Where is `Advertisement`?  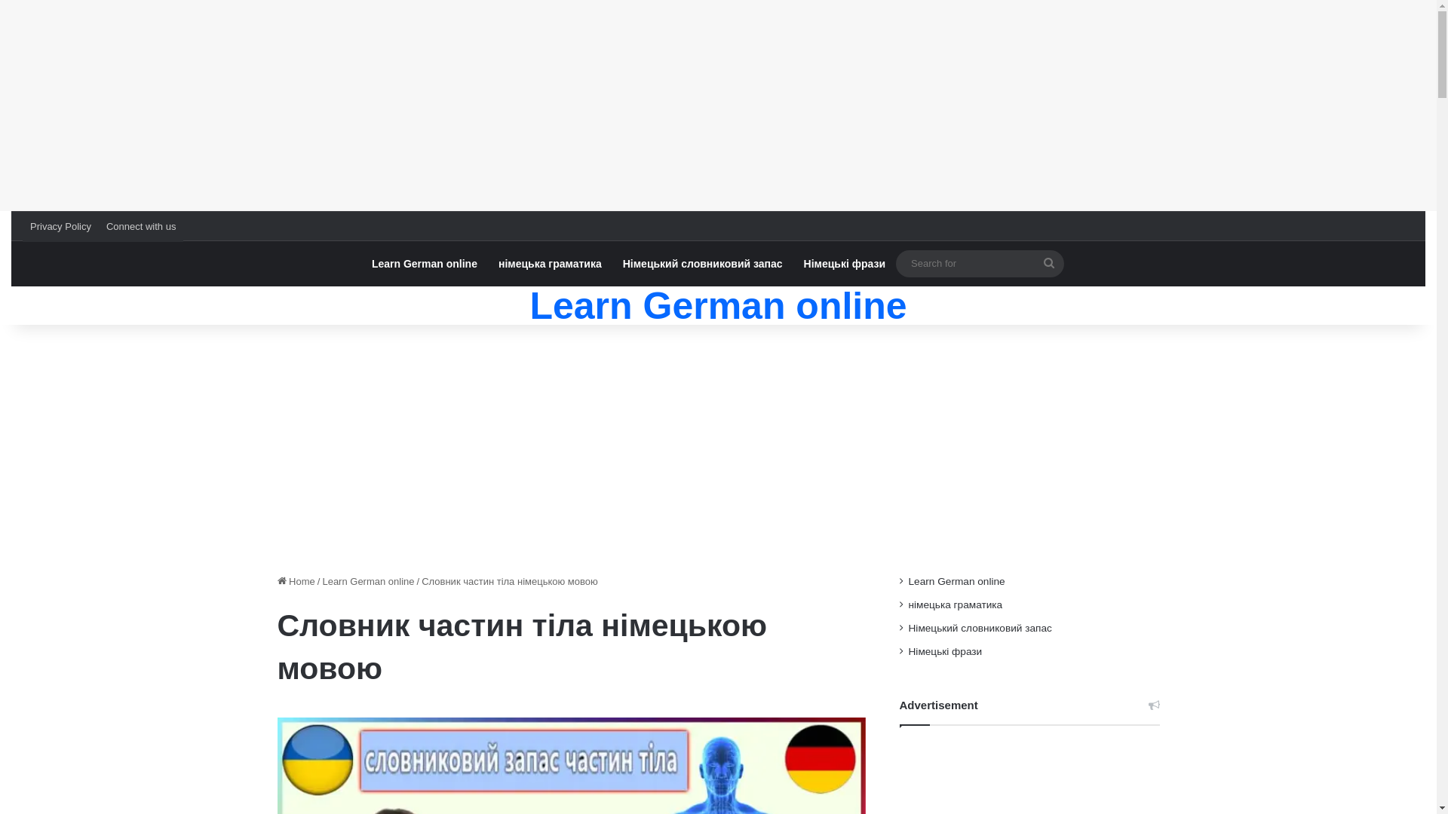 Advertisement is located at coordinates (718, 445).